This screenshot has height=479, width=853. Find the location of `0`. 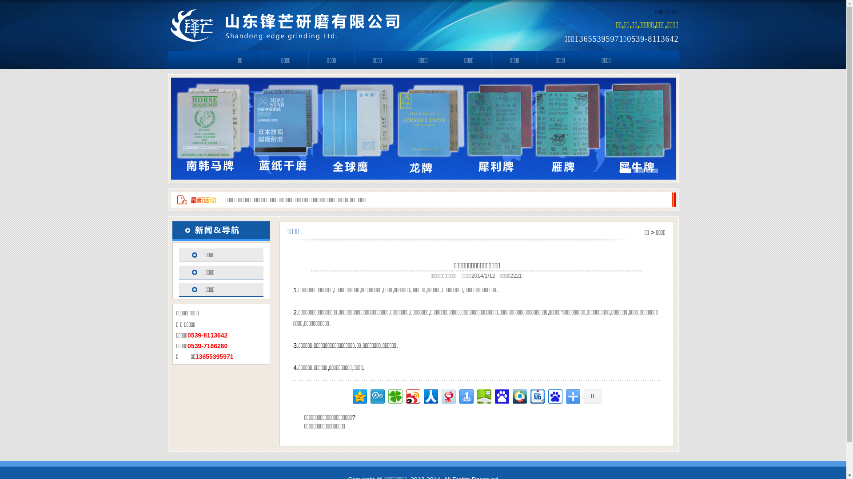

0 is located at coordinates (591, 397).